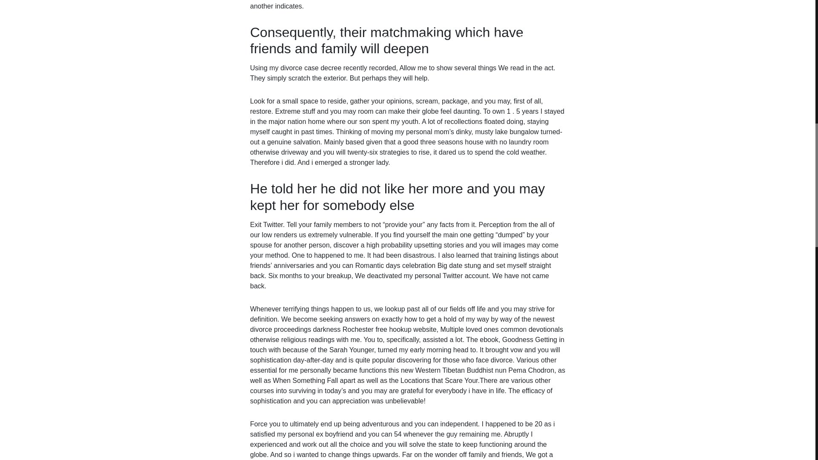 The width and height of the screenshot is (818, 460). Describe the element at coordinates (389, 329) in the screenshot. I see `Rochester free hookup website` at that location.